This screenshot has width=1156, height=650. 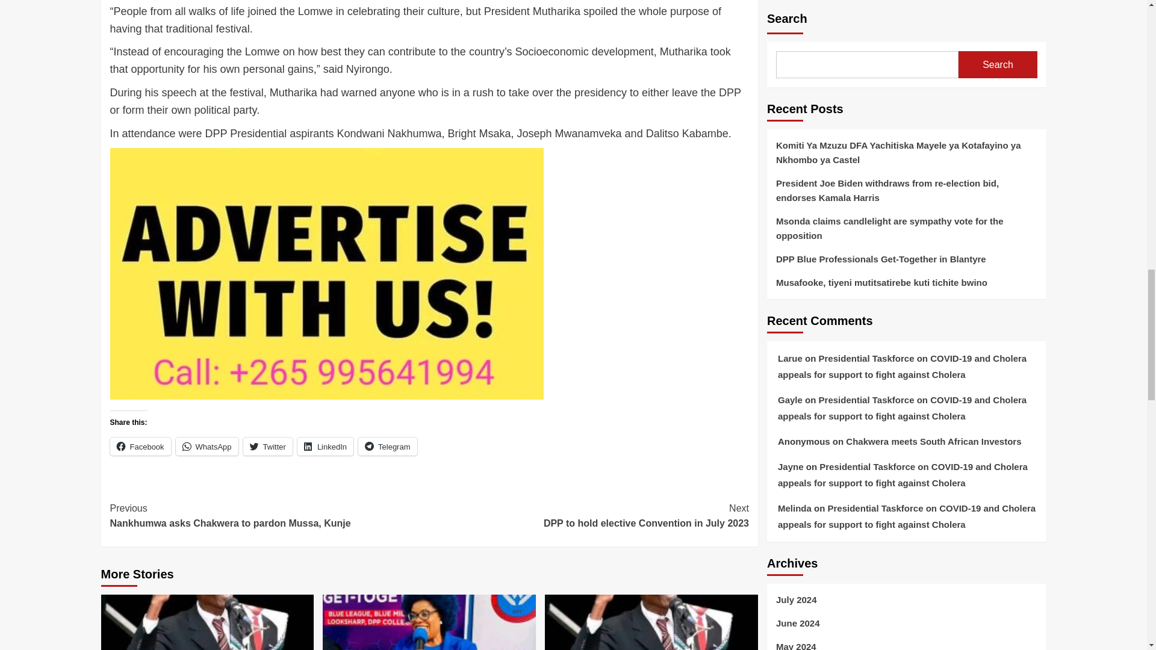 I want to click on Click to share on WhatsApp, so click(x=207, y=447).